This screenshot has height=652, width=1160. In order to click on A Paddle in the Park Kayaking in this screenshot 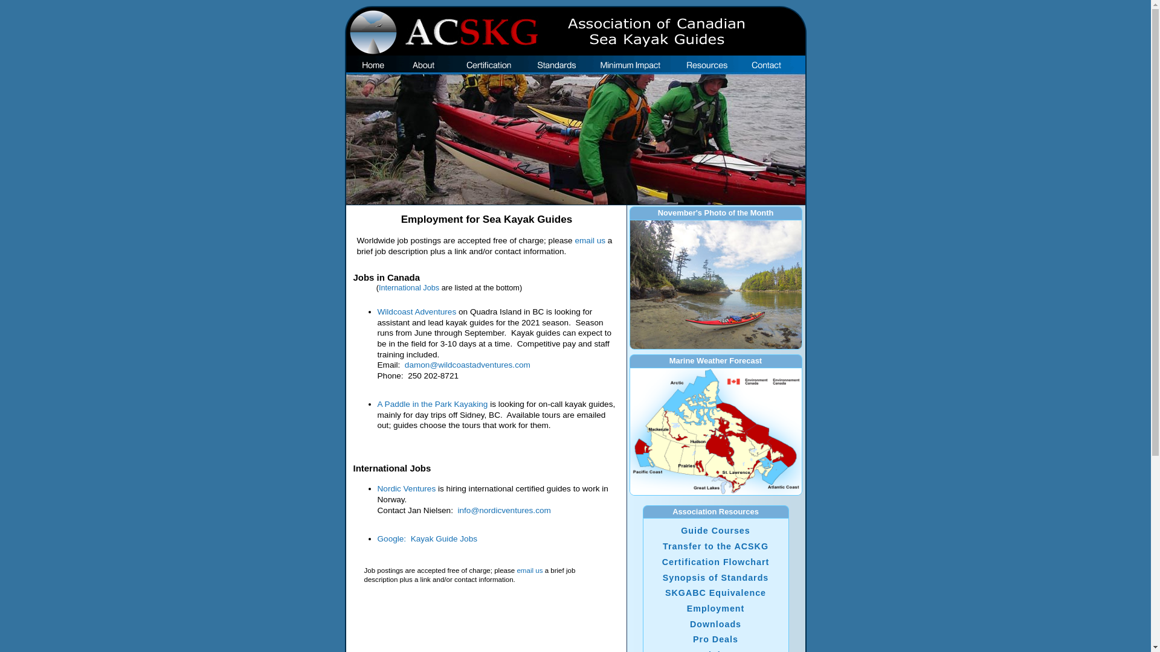, I will do `click(433, 404)`.